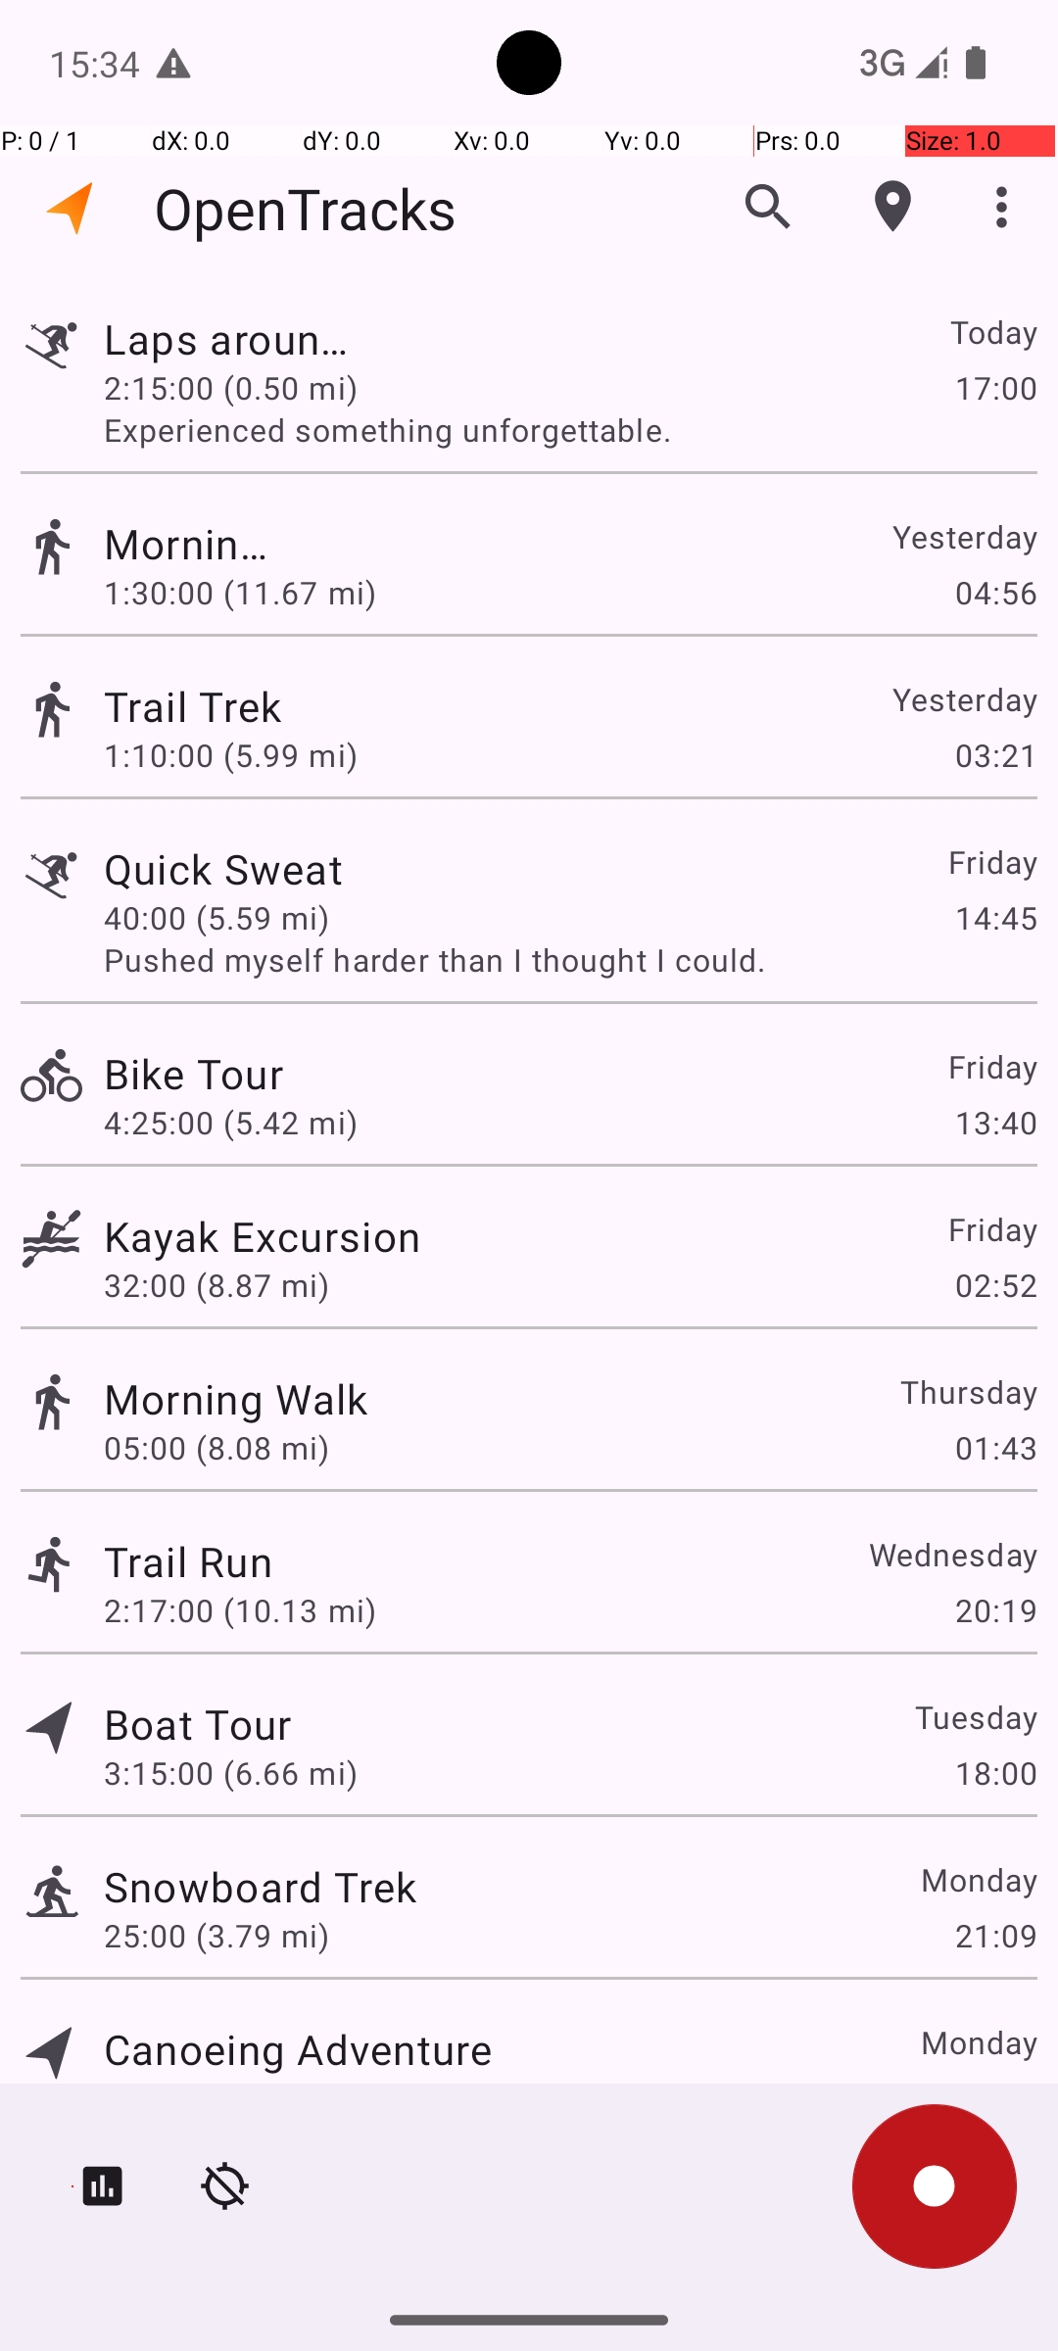 The image size is (1058, 2351). I want to click on Trail Run, so click(188, 1561).